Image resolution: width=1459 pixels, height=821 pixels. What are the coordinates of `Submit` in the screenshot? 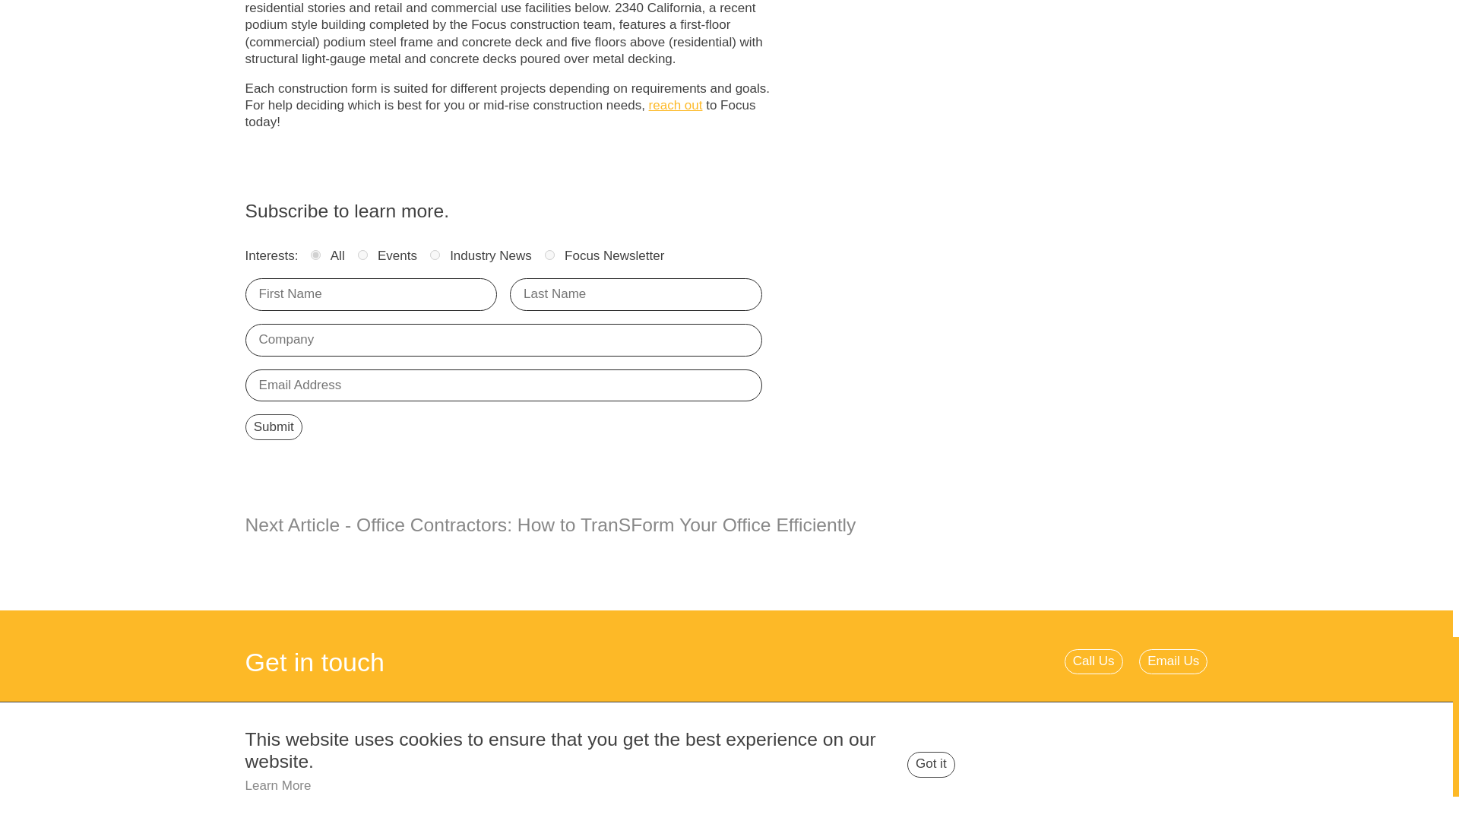 It's located at (274, 426).